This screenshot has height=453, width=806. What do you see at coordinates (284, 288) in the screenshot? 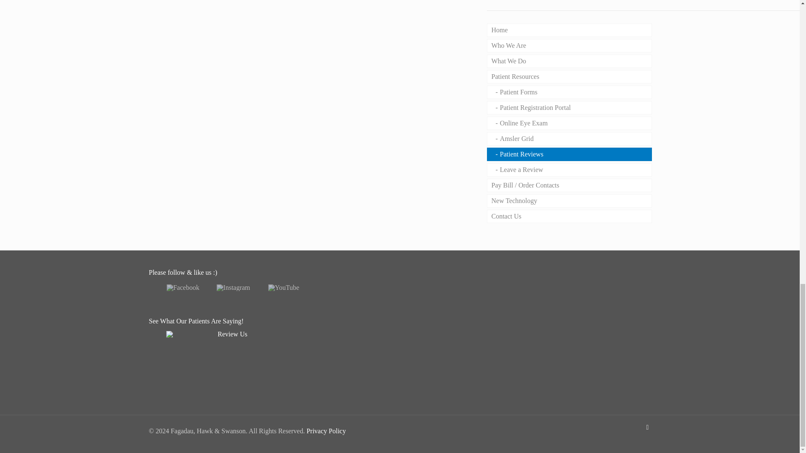
I see `YouTube` at bounding box center [284, 288].